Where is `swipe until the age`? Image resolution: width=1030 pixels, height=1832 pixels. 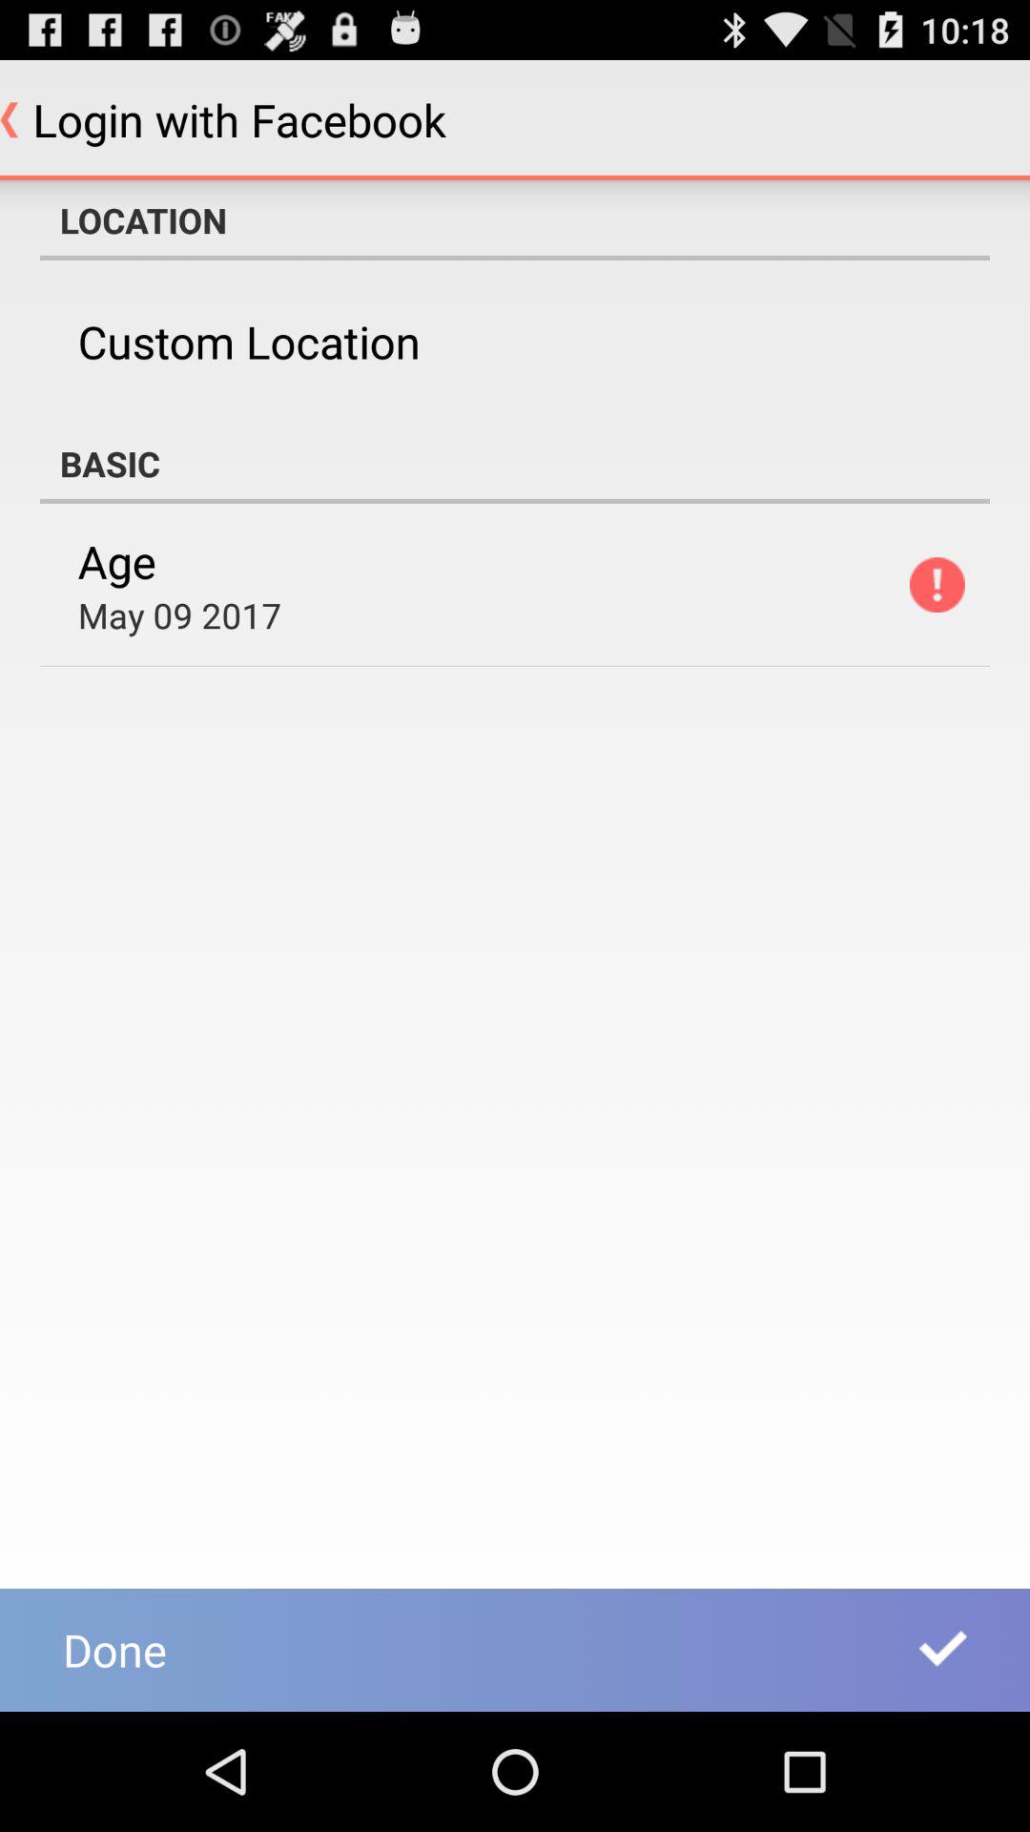
swipe until the age is located at coordinates (116, 561).